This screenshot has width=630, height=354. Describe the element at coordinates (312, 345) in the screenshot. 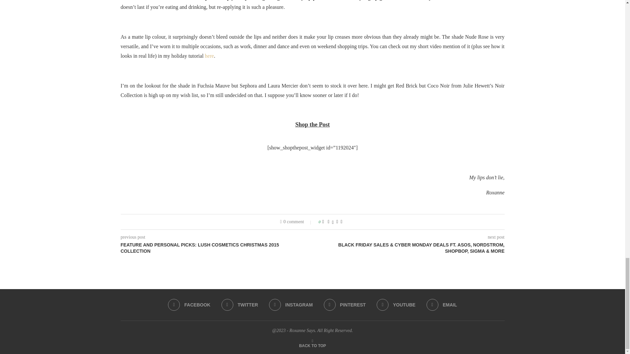

I see `BACK TO TOP` at that location.